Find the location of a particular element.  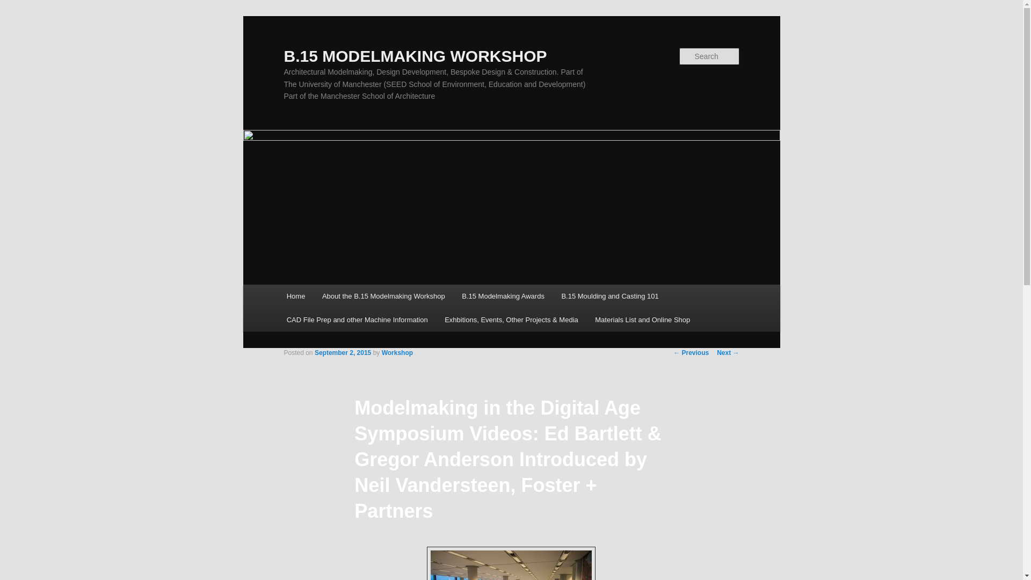

Search is located at coordinates (17, 6).